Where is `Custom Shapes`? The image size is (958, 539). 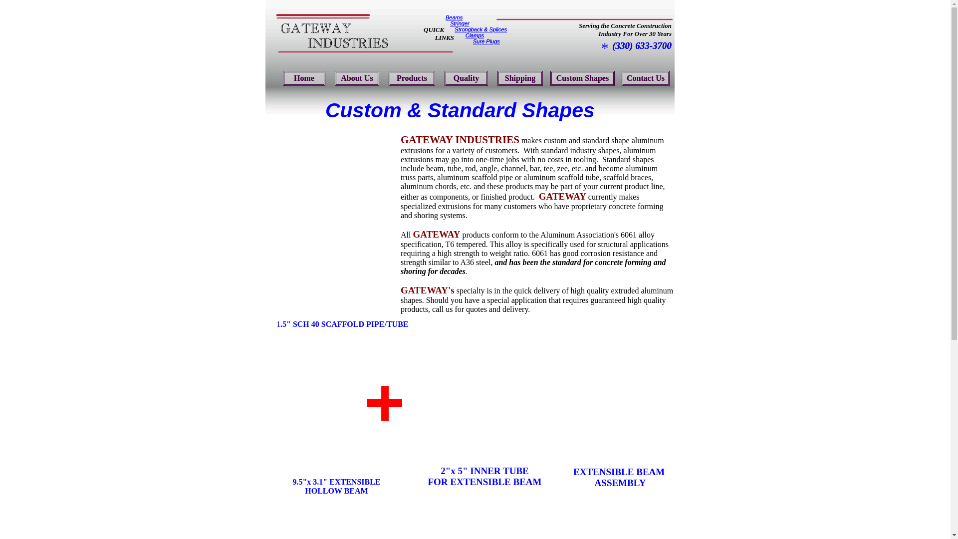 Custom Shapes is located at coordinates (582, 78).